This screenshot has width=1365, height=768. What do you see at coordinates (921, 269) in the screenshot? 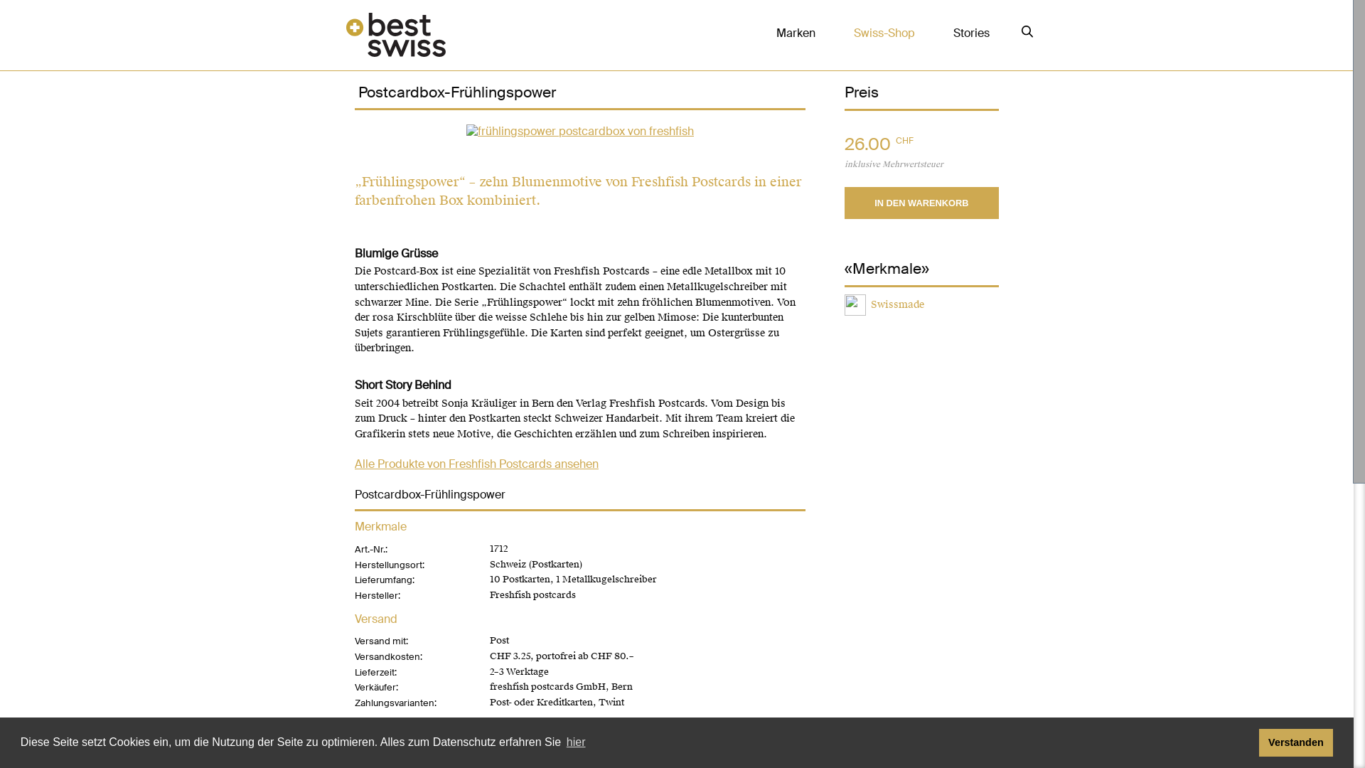
I see `Merkmale` at bounding box center [921, 269].